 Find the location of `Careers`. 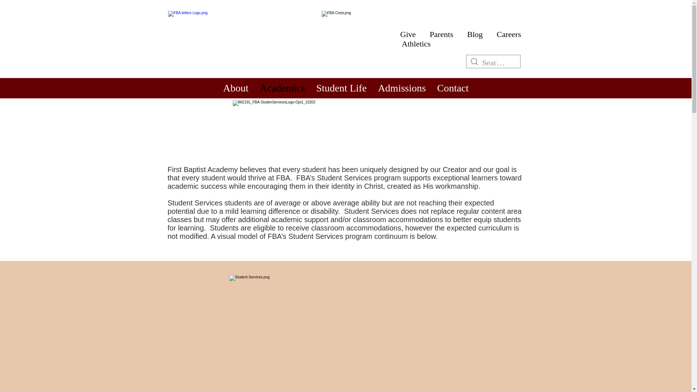

Careers is located at coordinates (508, 34).